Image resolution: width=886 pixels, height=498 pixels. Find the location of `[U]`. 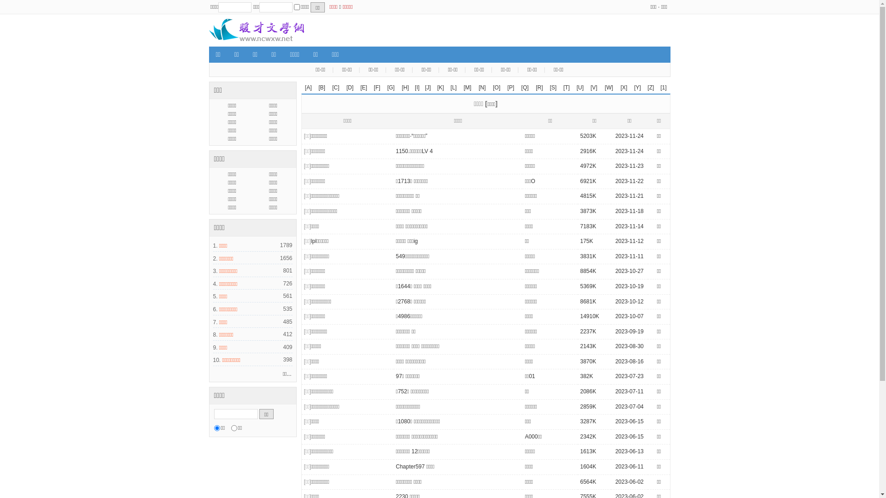

[U] is located at coordinates (580, 88).